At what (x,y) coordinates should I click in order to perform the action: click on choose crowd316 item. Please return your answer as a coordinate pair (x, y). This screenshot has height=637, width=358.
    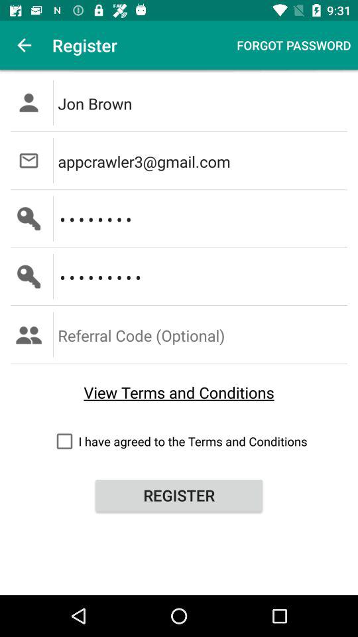
    Looking at the image, I should click on (203, 218).